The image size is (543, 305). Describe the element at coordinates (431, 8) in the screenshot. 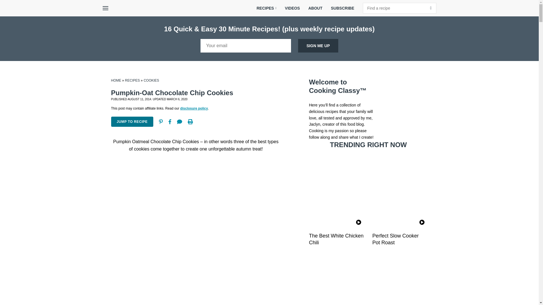

I see `Submit` at that location.